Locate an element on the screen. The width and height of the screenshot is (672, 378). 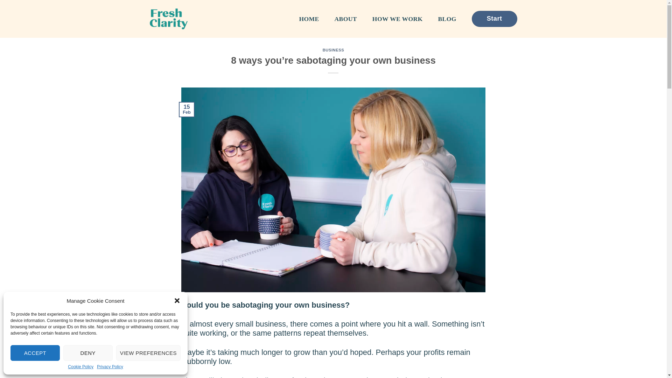
Start is located at coordinates (494, 19).